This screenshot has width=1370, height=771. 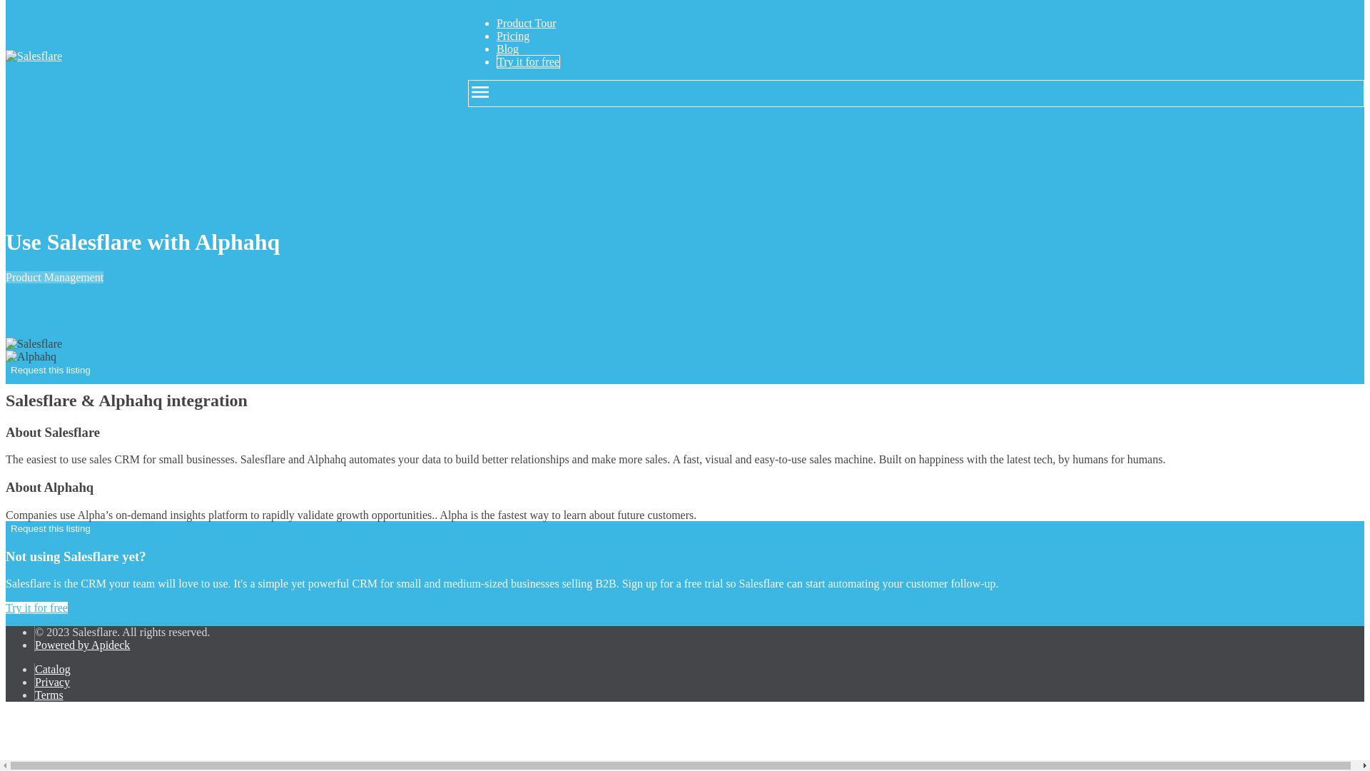 What do you see at coordinates (50, 528) in the screenshot?
I see `Request this listing` at bounding box center [50, 528].